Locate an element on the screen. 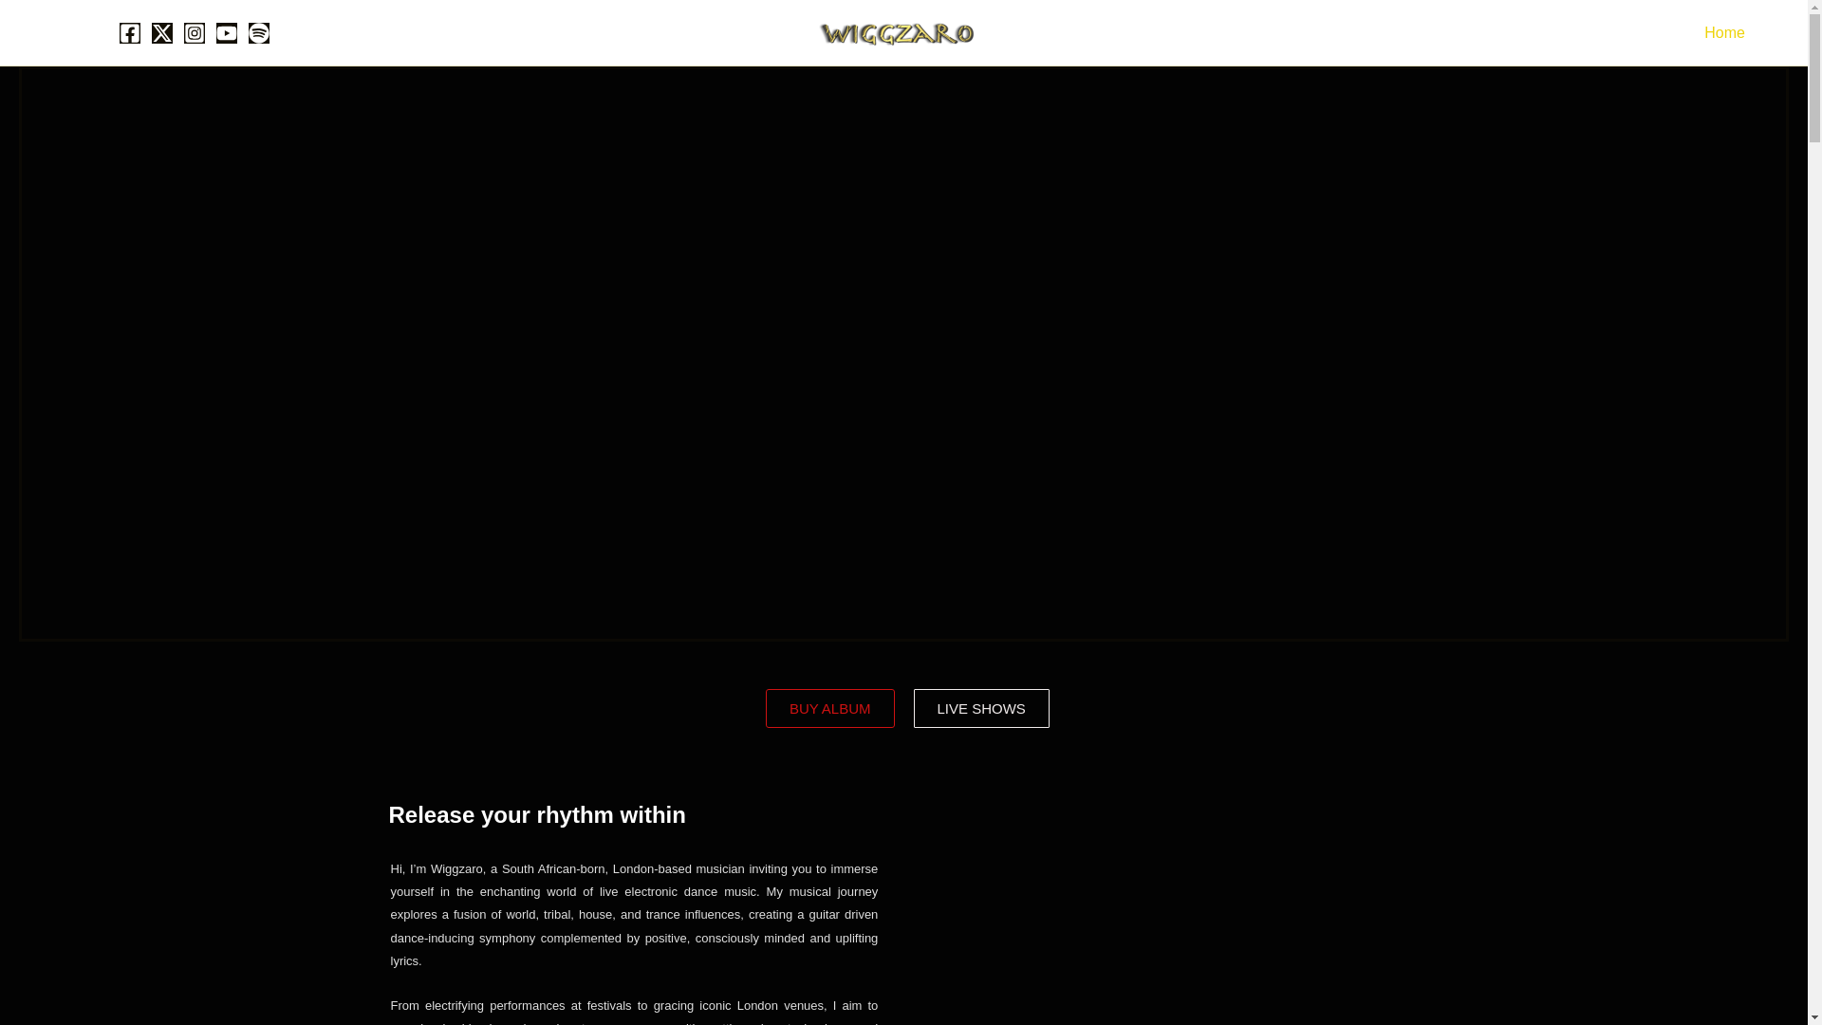 This screenshot has height=1025, width=1822. BUY ALBUM is located at coordinates (829, 708).